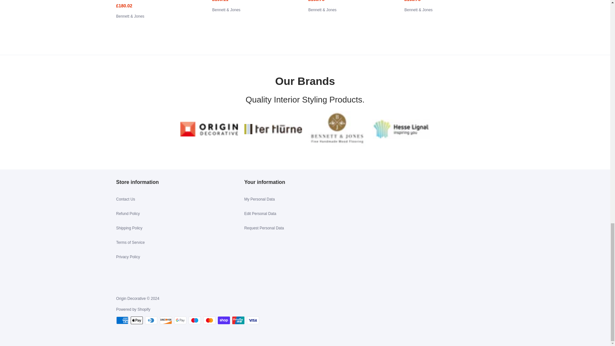  I want to click on Google Pay, so click(180, 320).